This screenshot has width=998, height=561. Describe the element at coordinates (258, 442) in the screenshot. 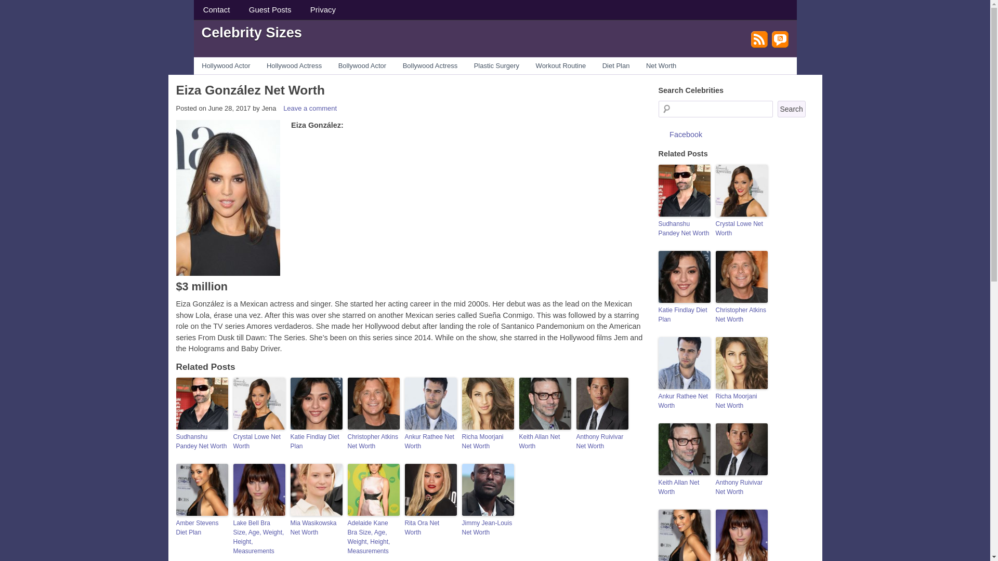

I see `Crystal Lowe Net Worth` at that location.